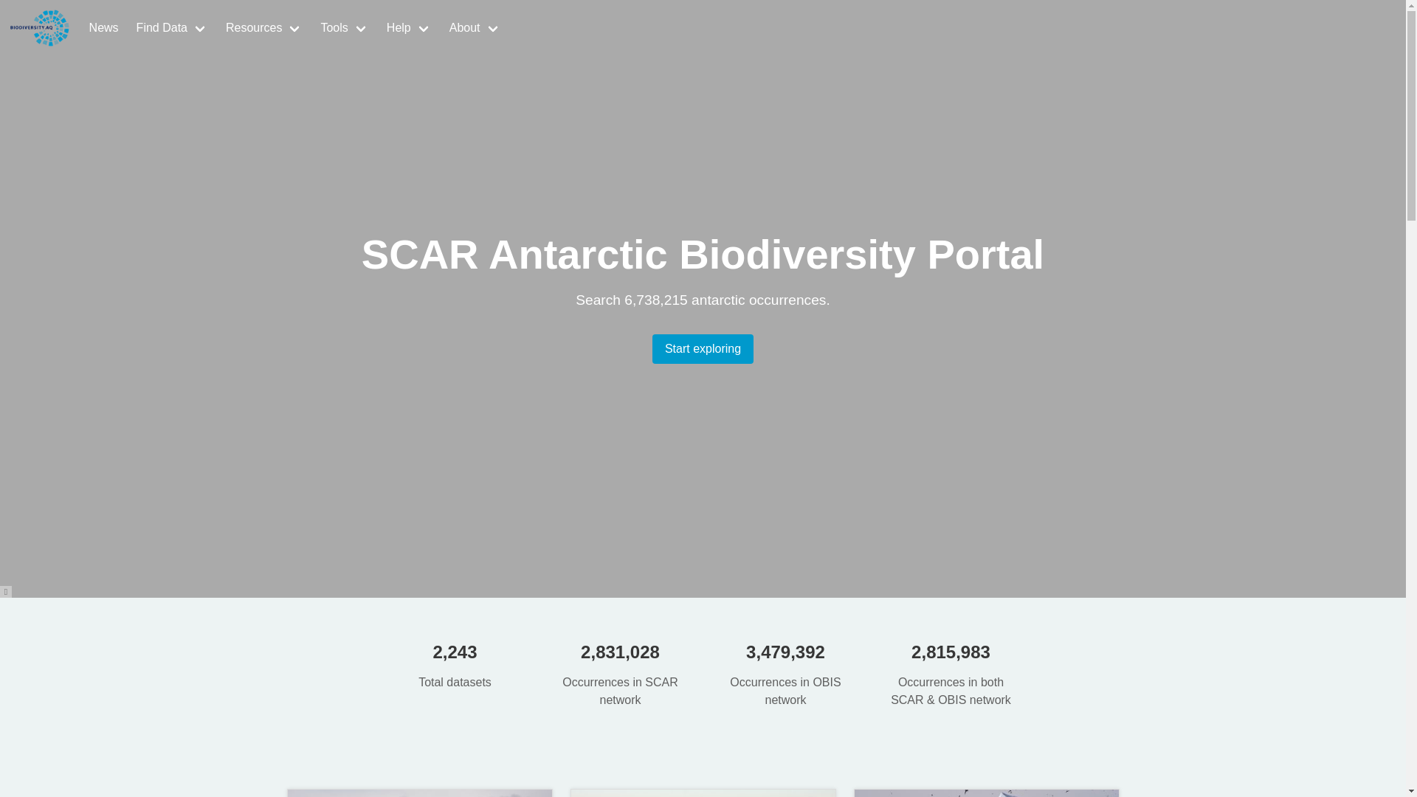 The width and height of the screenshot is (1417, 797). I want to click on About, so click(475, 28).